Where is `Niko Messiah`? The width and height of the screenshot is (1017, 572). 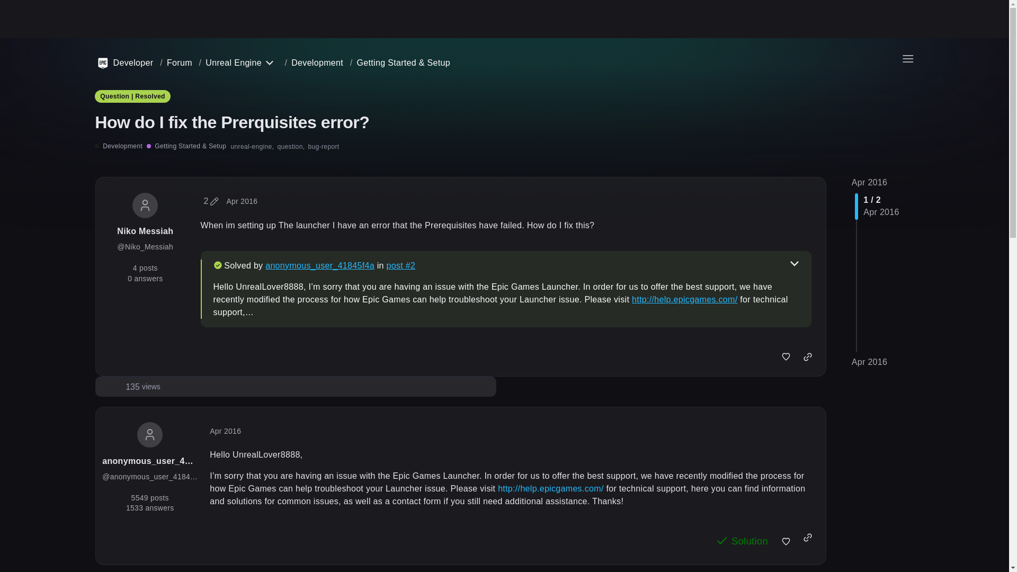 Niko Messiah is located at coordinates (145, 231).